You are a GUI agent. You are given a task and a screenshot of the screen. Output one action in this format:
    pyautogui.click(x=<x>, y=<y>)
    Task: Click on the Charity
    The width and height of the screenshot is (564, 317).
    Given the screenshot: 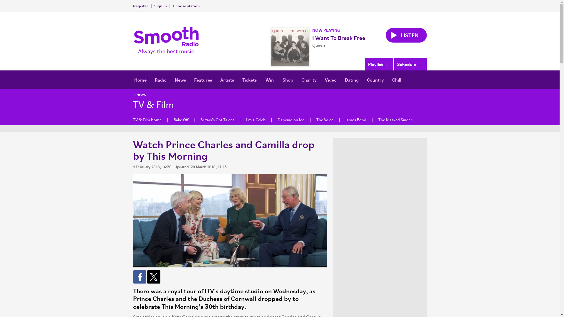 What is the action you would take?
    pyautogui.click(x=309, y=80)
    